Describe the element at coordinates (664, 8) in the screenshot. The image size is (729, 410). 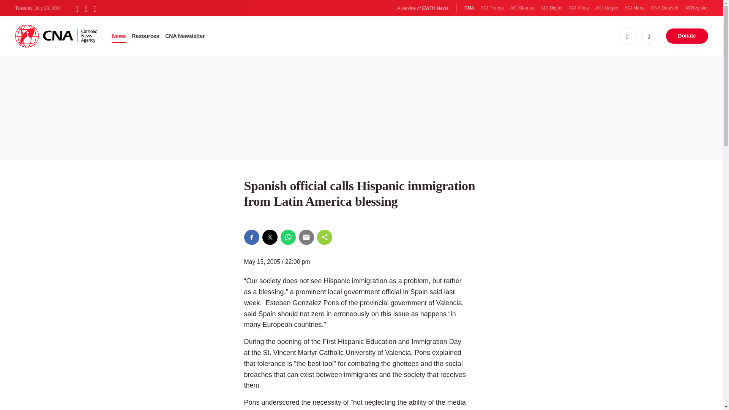
I see `CNA Deutsch` at that location.